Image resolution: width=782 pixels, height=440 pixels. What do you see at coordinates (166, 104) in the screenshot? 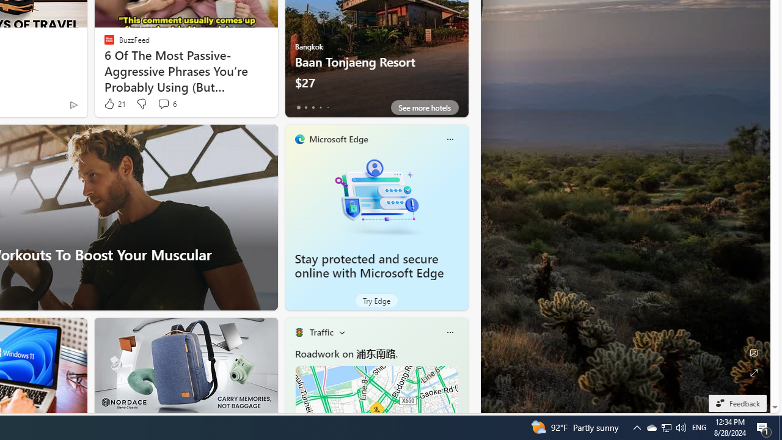
I see `View comments 6 Comment` at bounding box center [166, 104].